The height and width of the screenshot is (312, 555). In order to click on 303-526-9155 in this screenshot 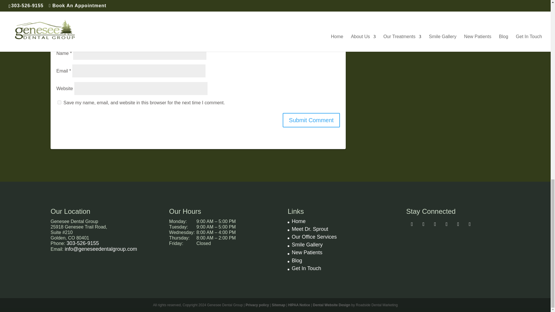, I will do `click(83, 243)`.